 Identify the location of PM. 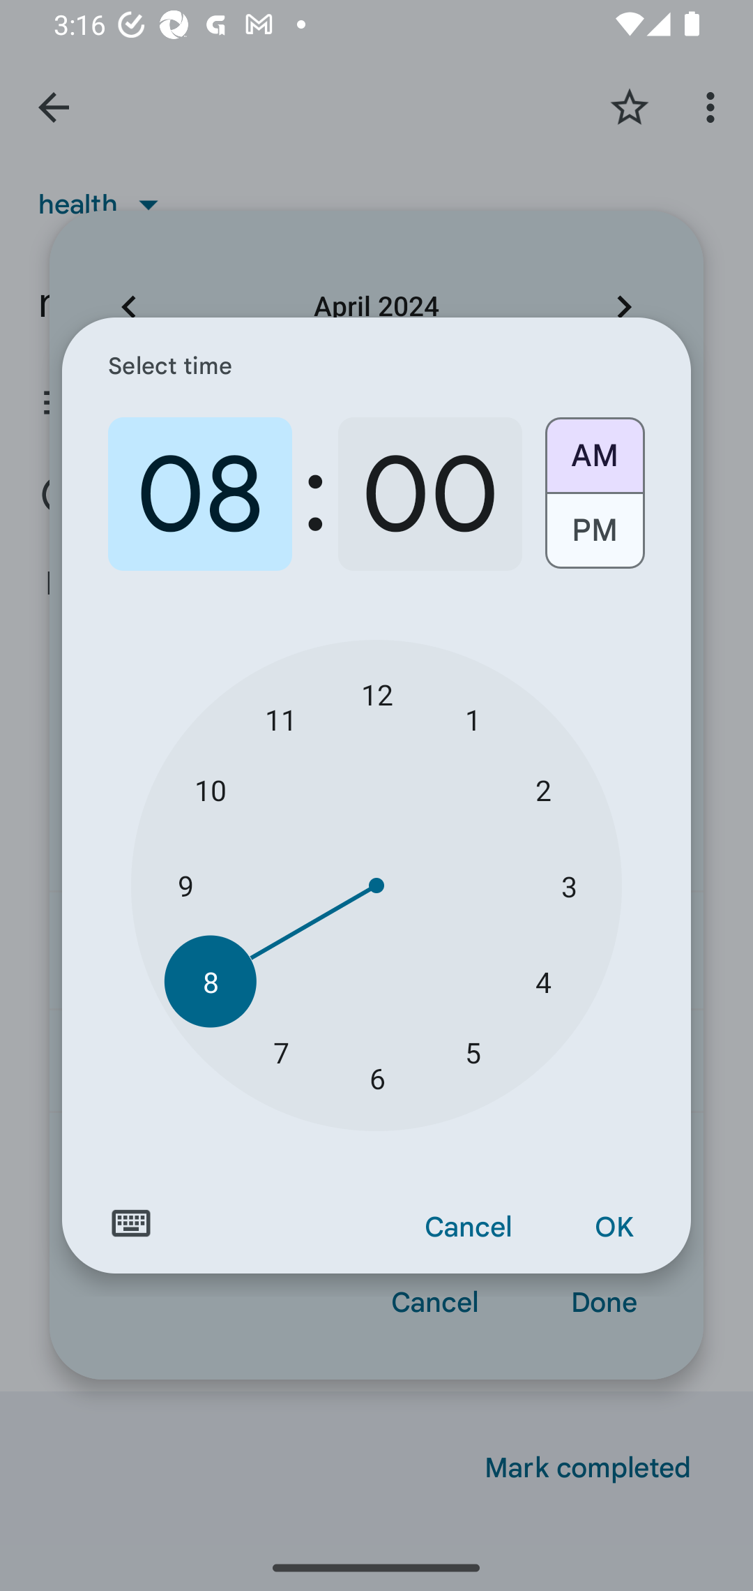
(594, 537).